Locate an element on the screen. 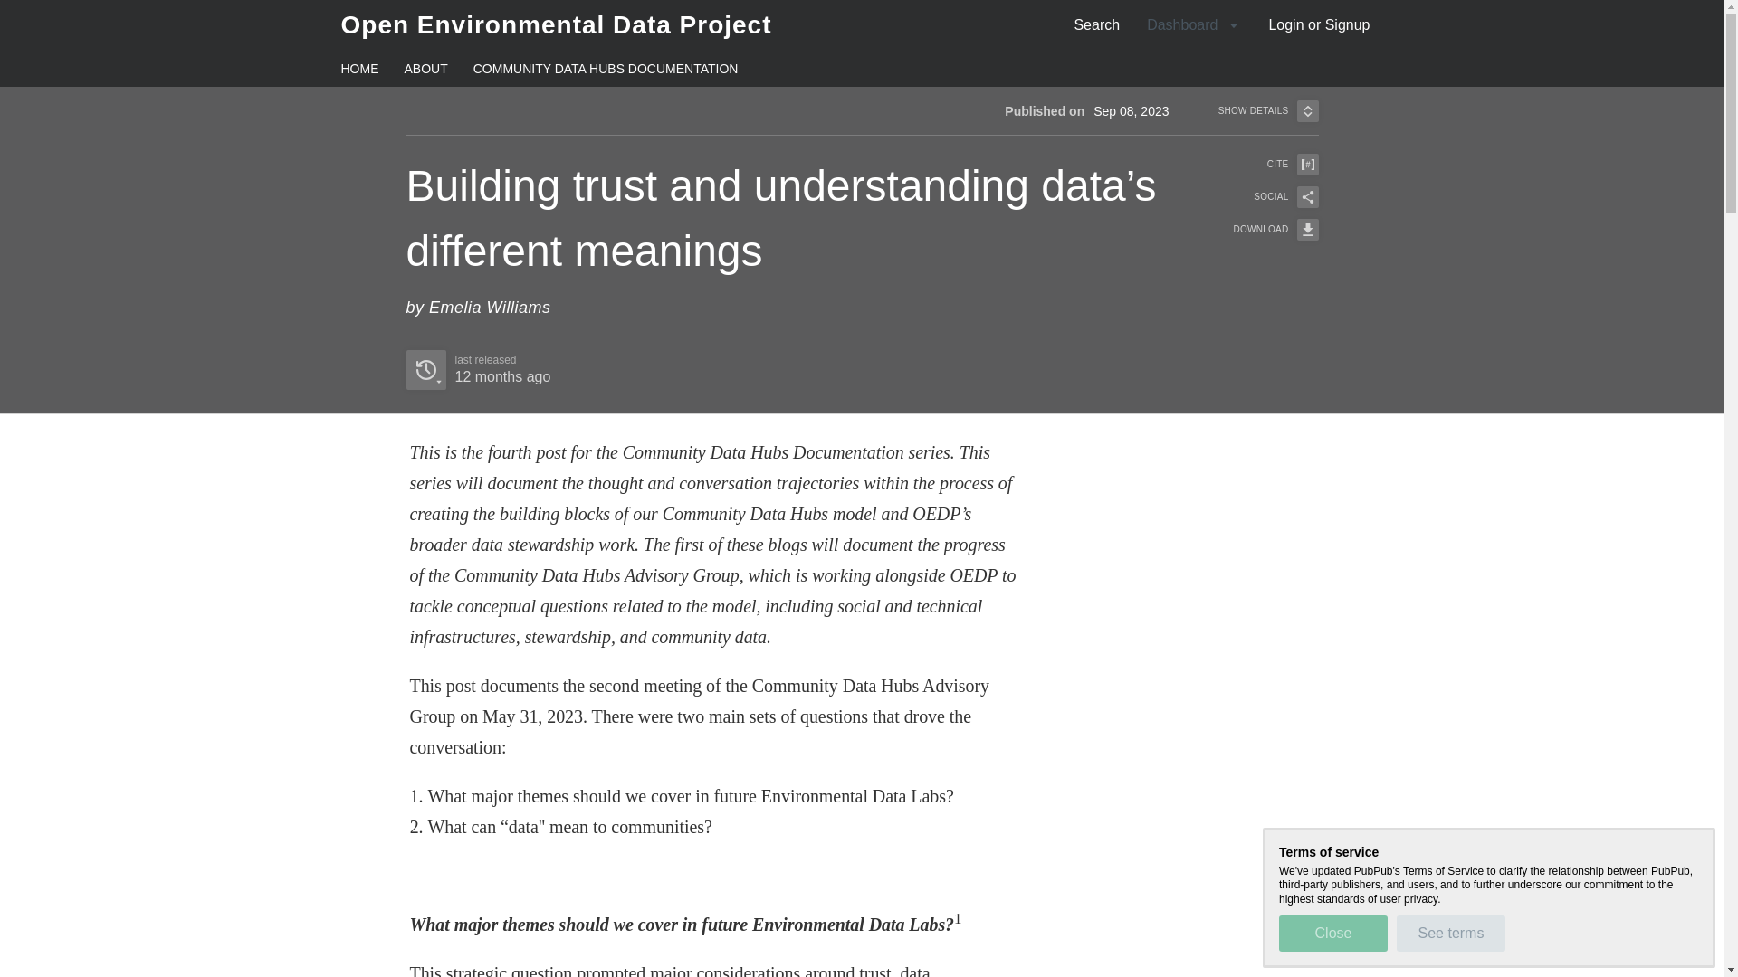  SHOW DETAILS is located at coordinates (1319, 24).